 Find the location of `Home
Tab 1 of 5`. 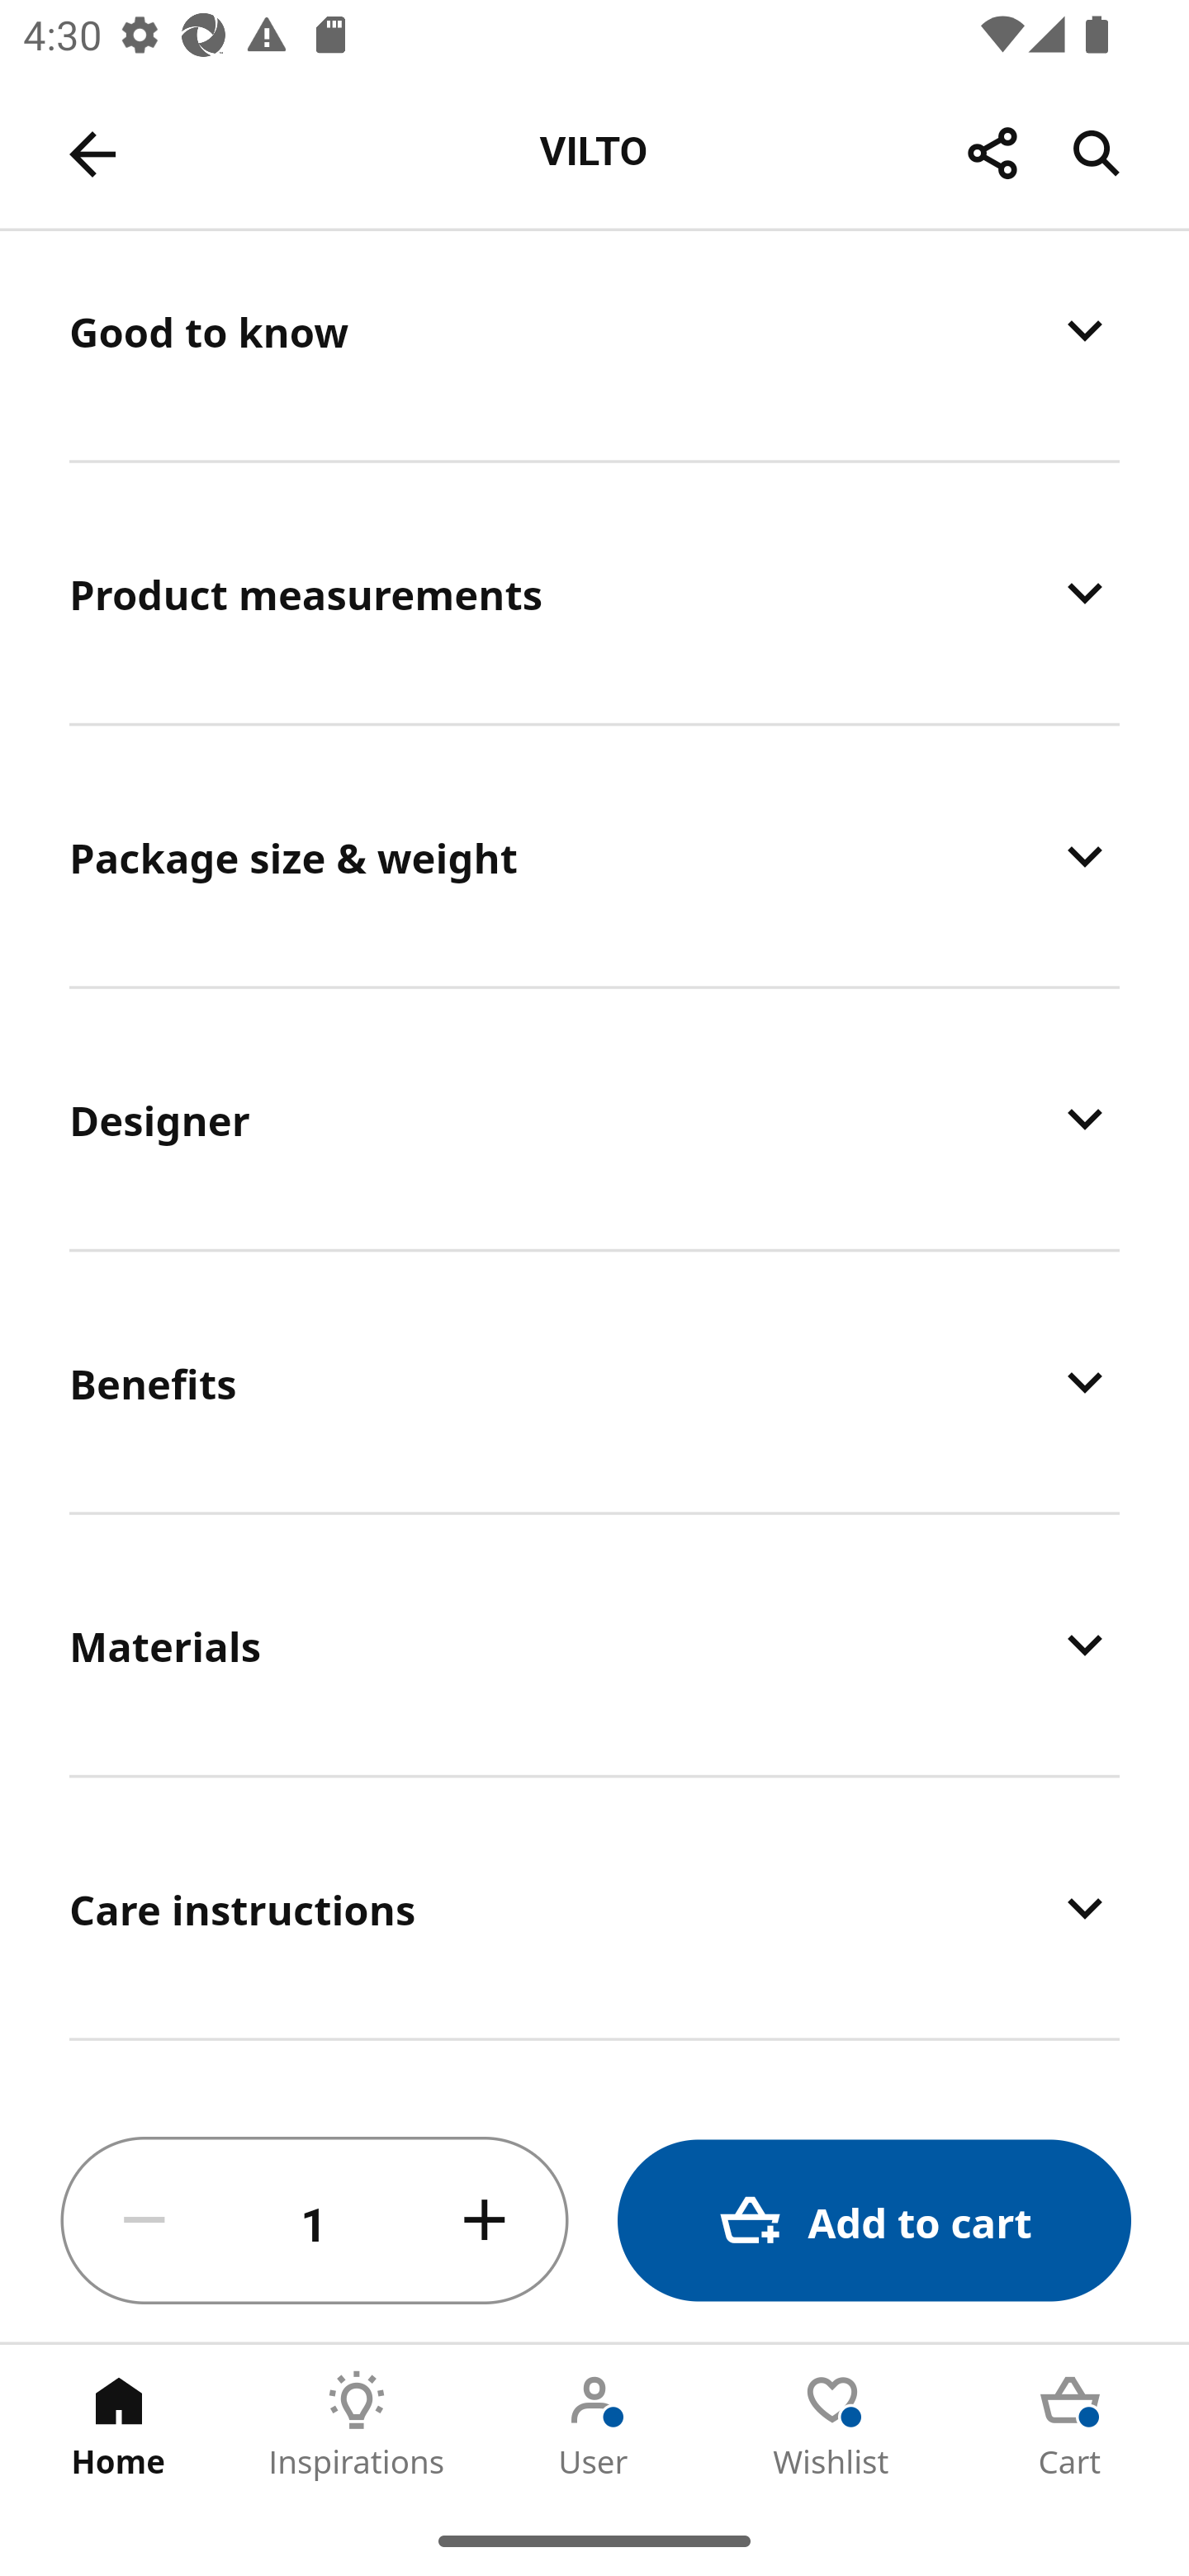

Home
Tab 1 of 5 is located at coordinates (119, 2425).